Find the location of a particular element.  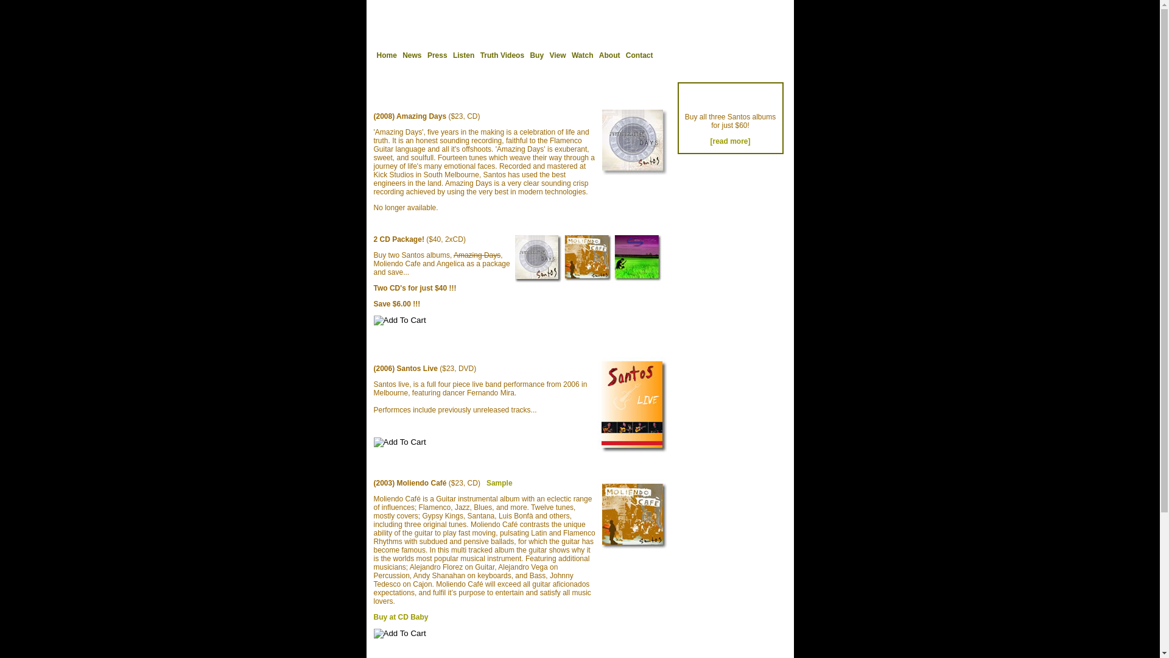

Contact is located at coordinates (639, 55).